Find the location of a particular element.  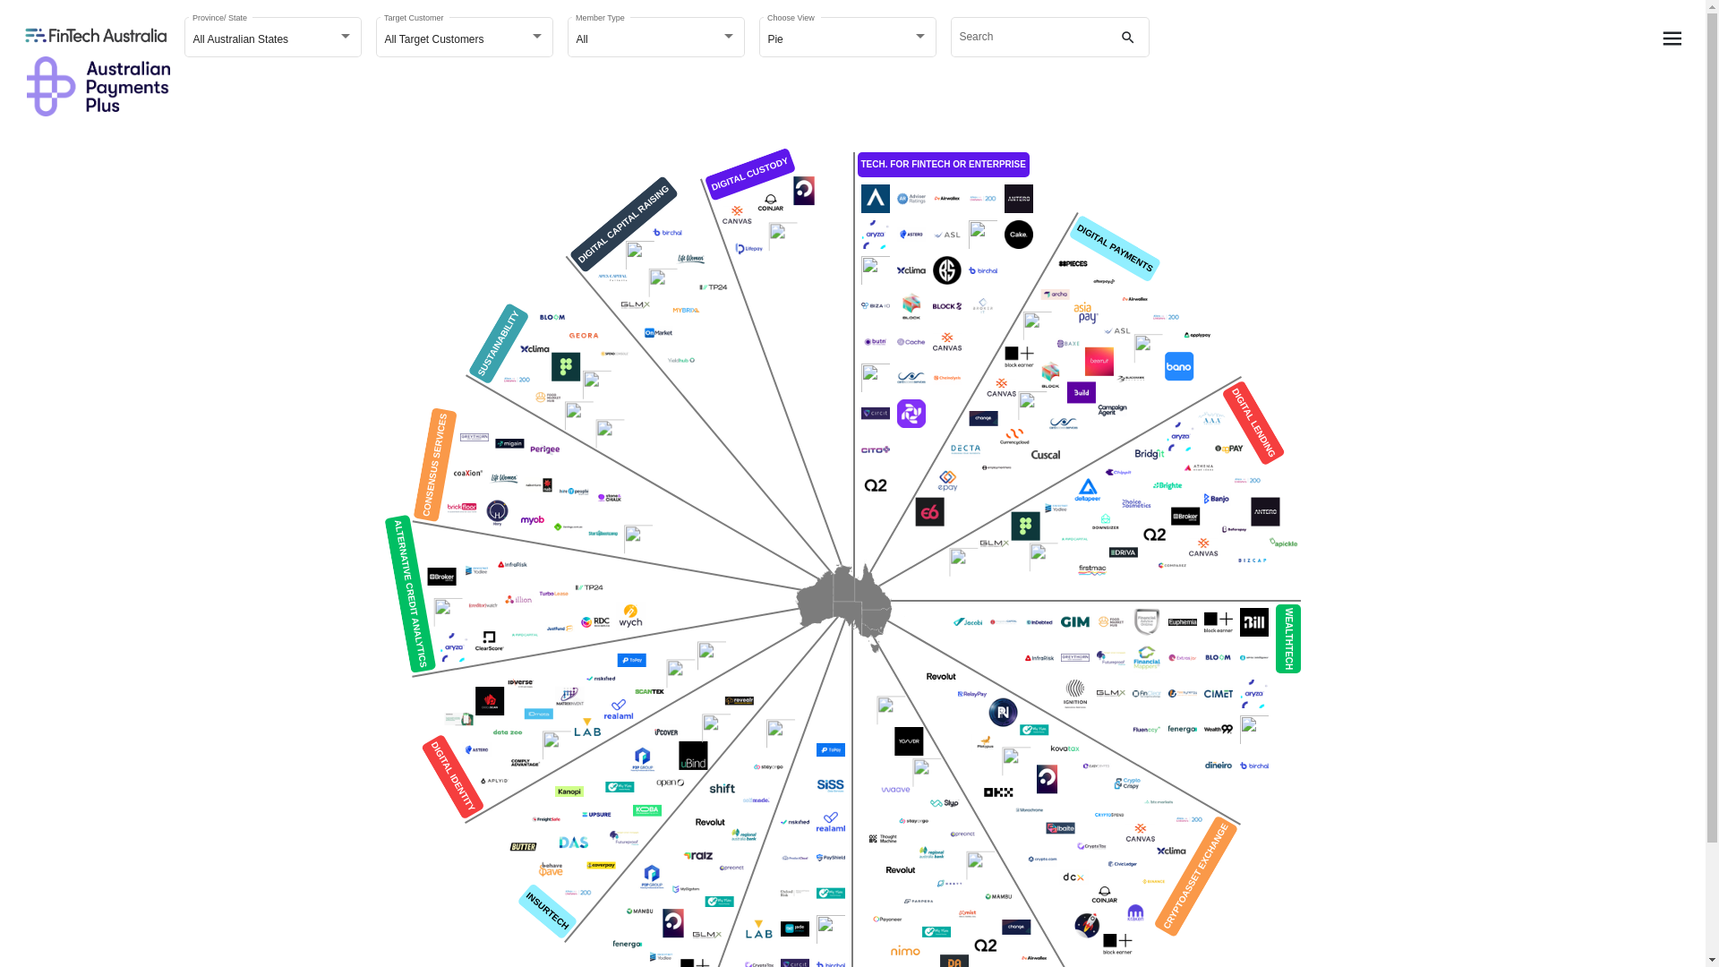

Fluenccy is located at coordinates (1146, 730).